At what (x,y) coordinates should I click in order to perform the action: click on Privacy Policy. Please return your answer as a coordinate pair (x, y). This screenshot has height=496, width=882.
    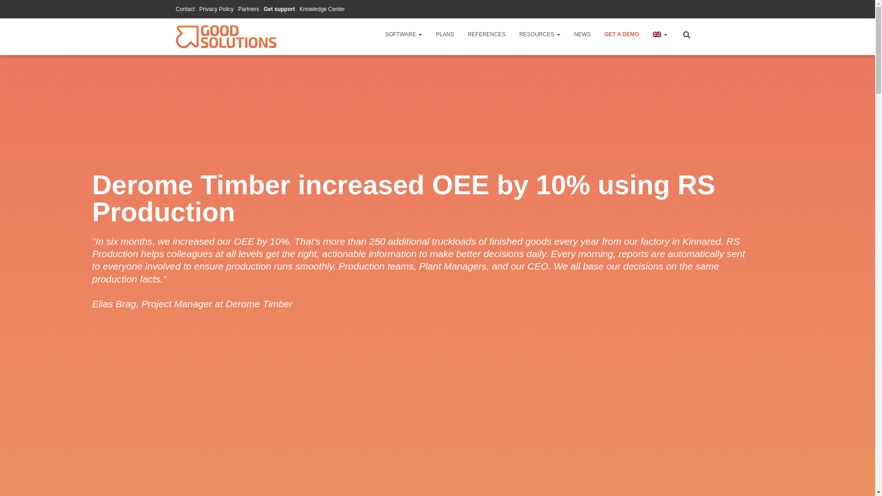
    Looking at the image, I should click on (216, 9).